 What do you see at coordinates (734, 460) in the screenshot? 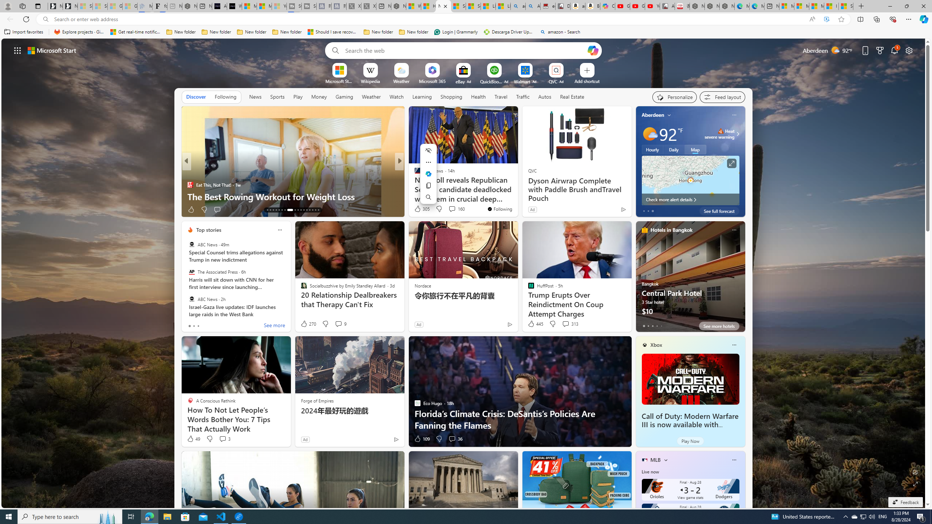
I see `Class: icon-img` at bounding box center [734, 460].